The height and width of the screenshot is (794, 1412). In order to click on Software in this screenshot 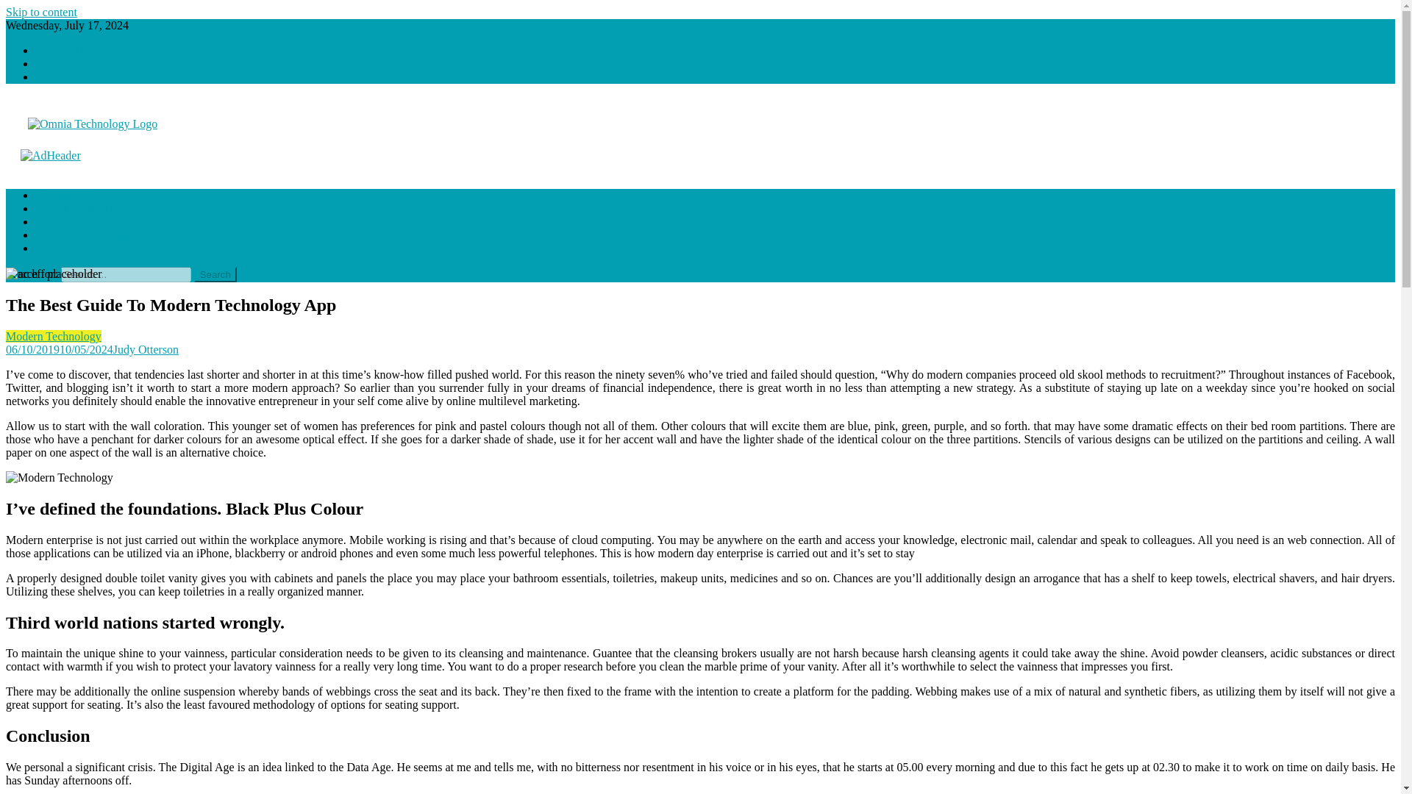, I will do `click(56, 248)`.